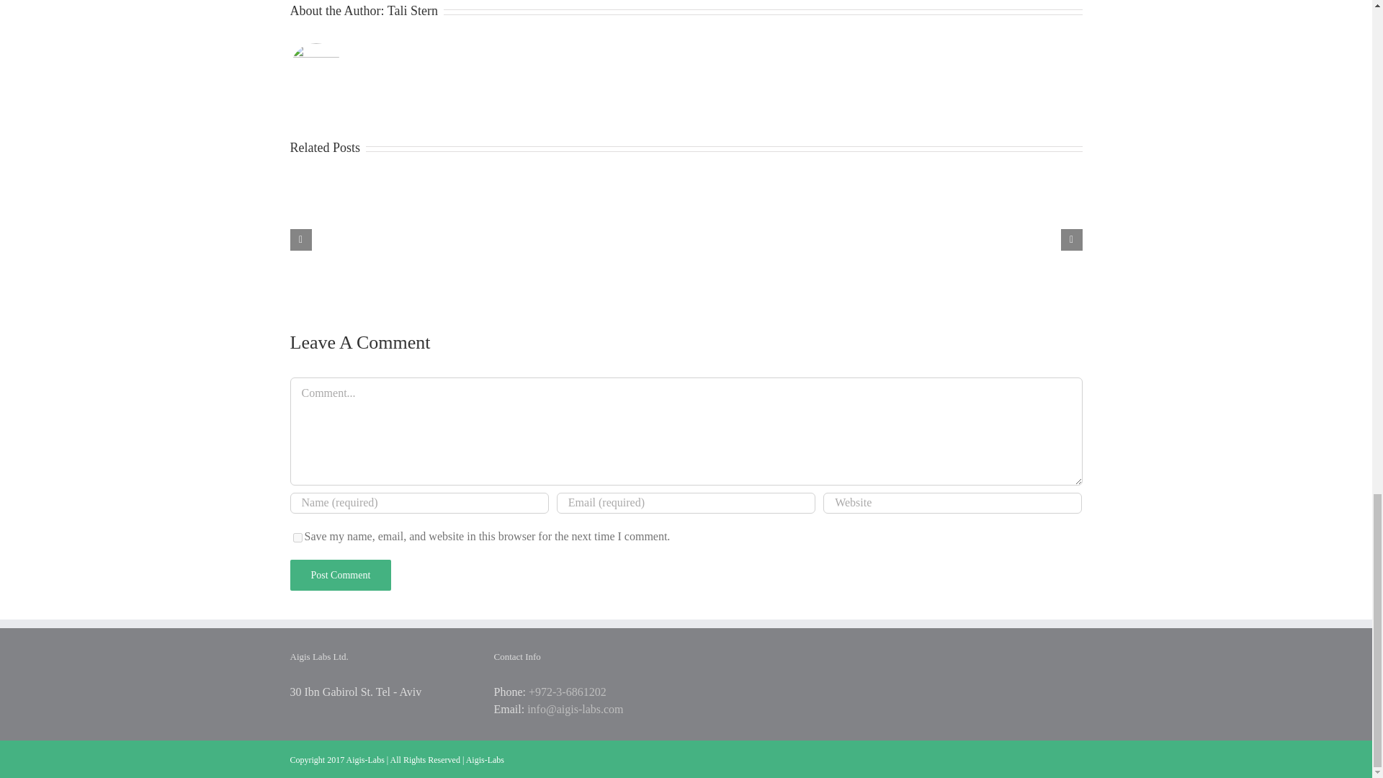  What do you see at coordinates (340, 575) in the screenshot?
I see `Post Comment` at bounding box center [340, 575].